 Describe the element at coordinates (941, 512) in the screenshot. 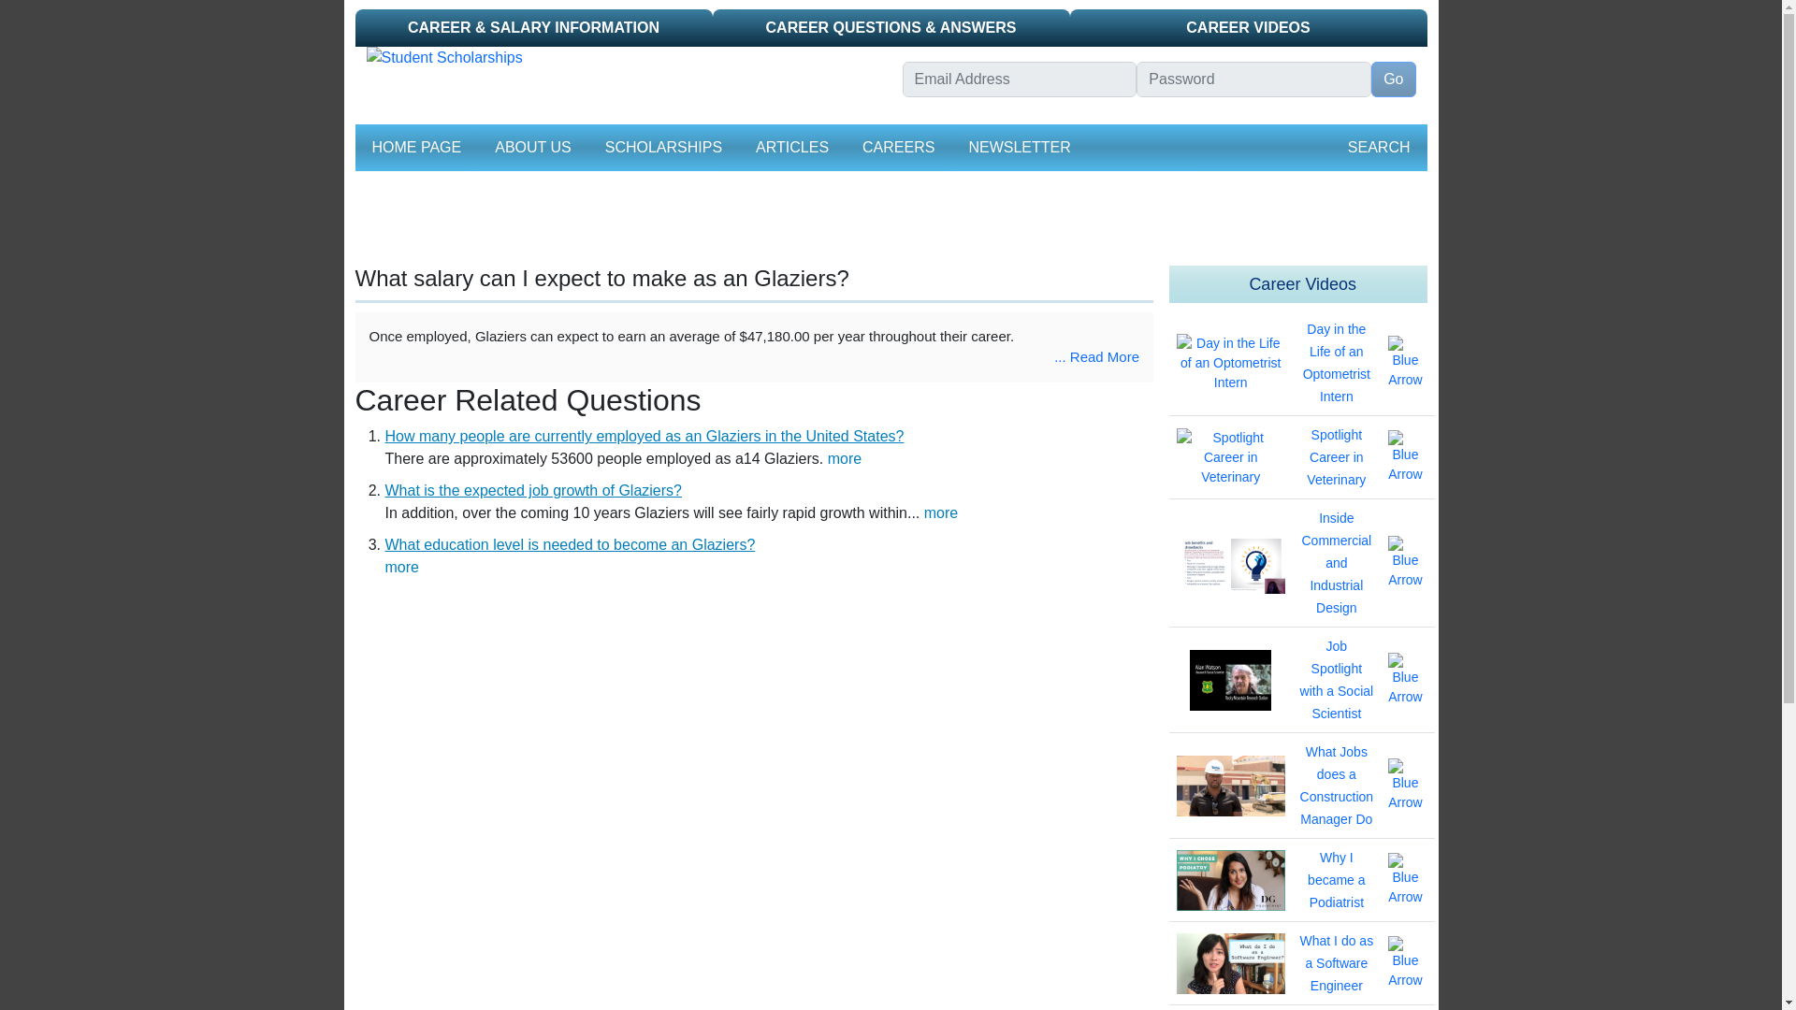

I see `more` at that location.